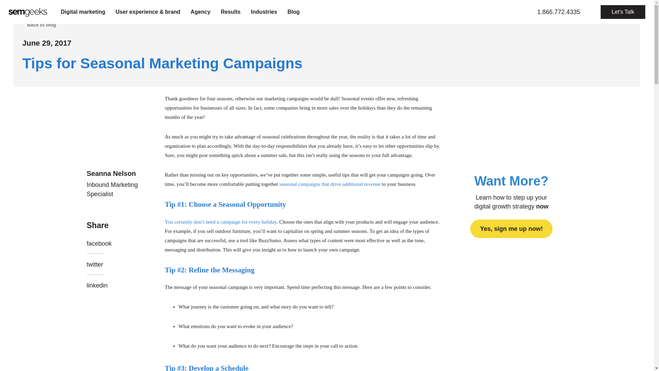  What do you see at coordinates (200, 12) in the screenshot?
I see `Agency` at bounding box center [200, 12].